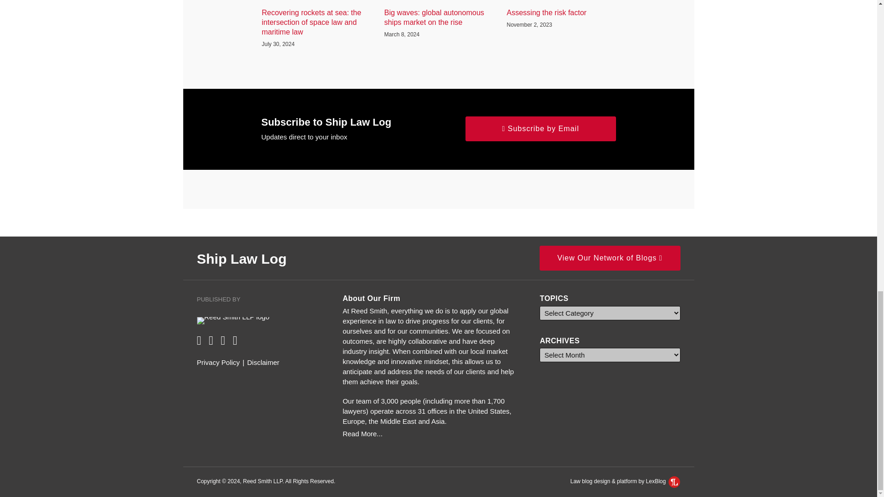  What do you see at coordinates (541, 128) in the screenshot?
I see `Subscribe by Email` at bounding box center [541, 128].